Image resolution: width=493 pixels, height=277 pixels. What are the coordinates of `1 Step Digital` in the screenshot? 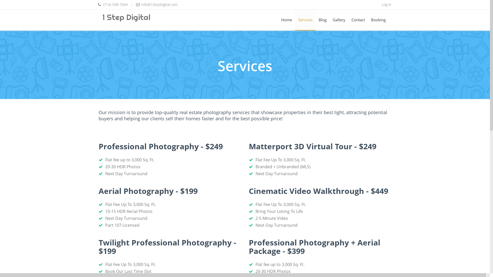 It's located at (135, 20).